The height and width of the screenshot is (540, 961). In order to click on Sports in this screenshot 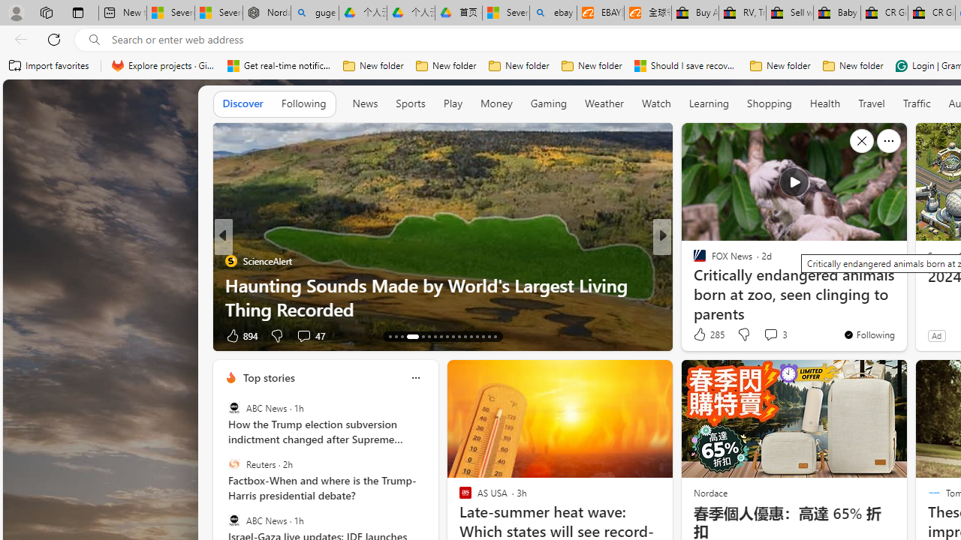, I will do `click(410, 103)`.